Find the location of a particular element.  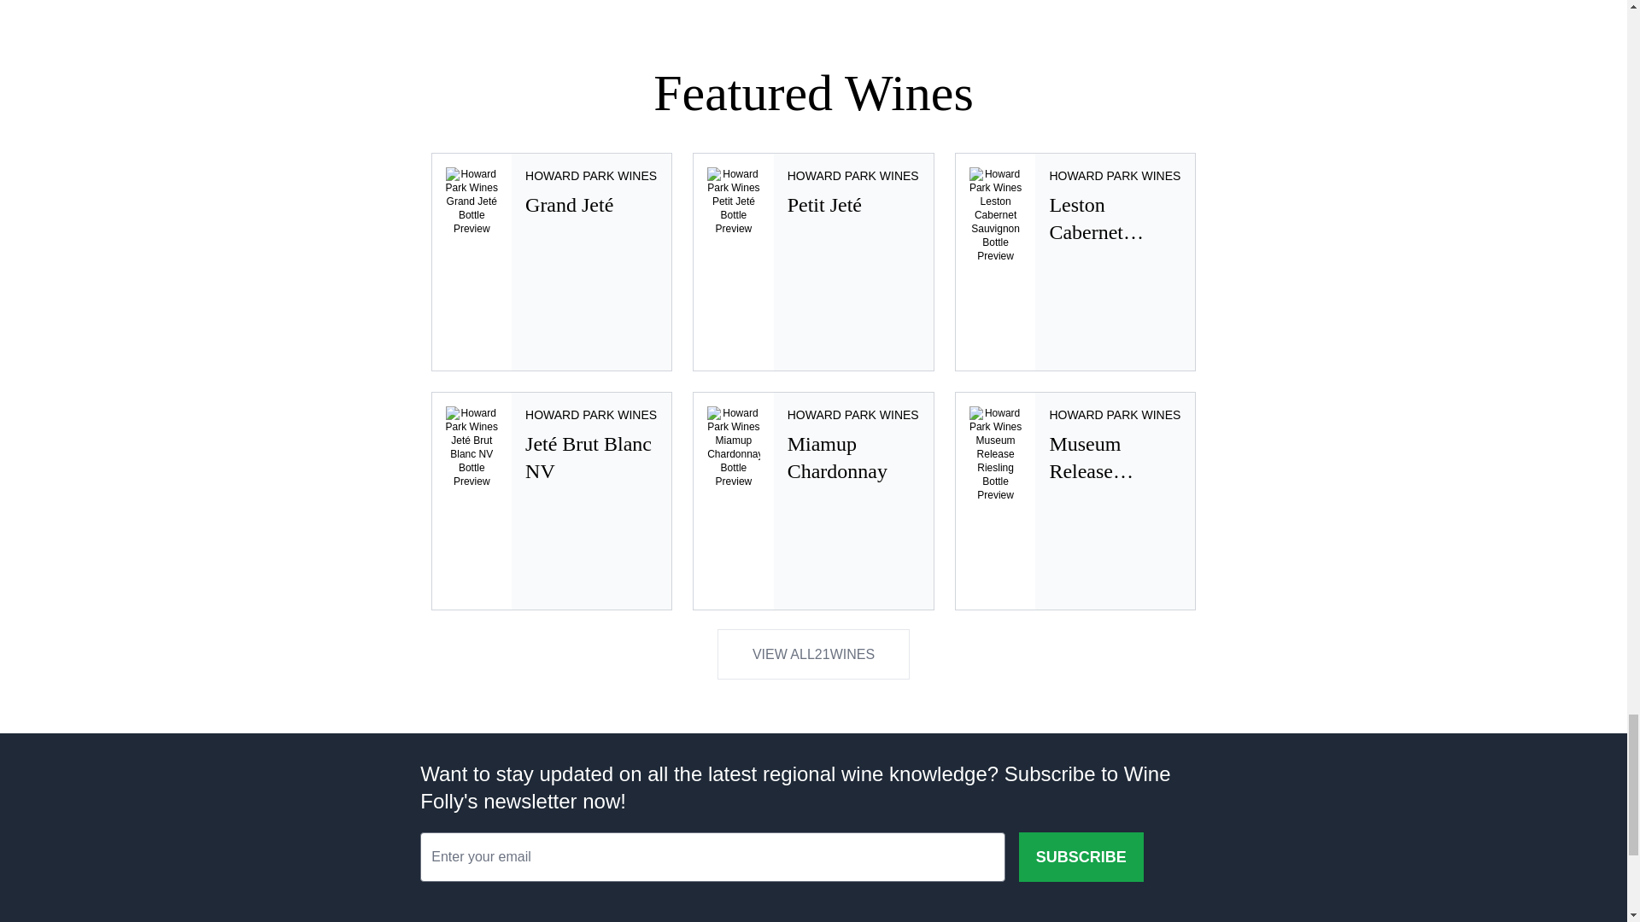

VIEW ALL21WINES is located at coordinates (813, 654).